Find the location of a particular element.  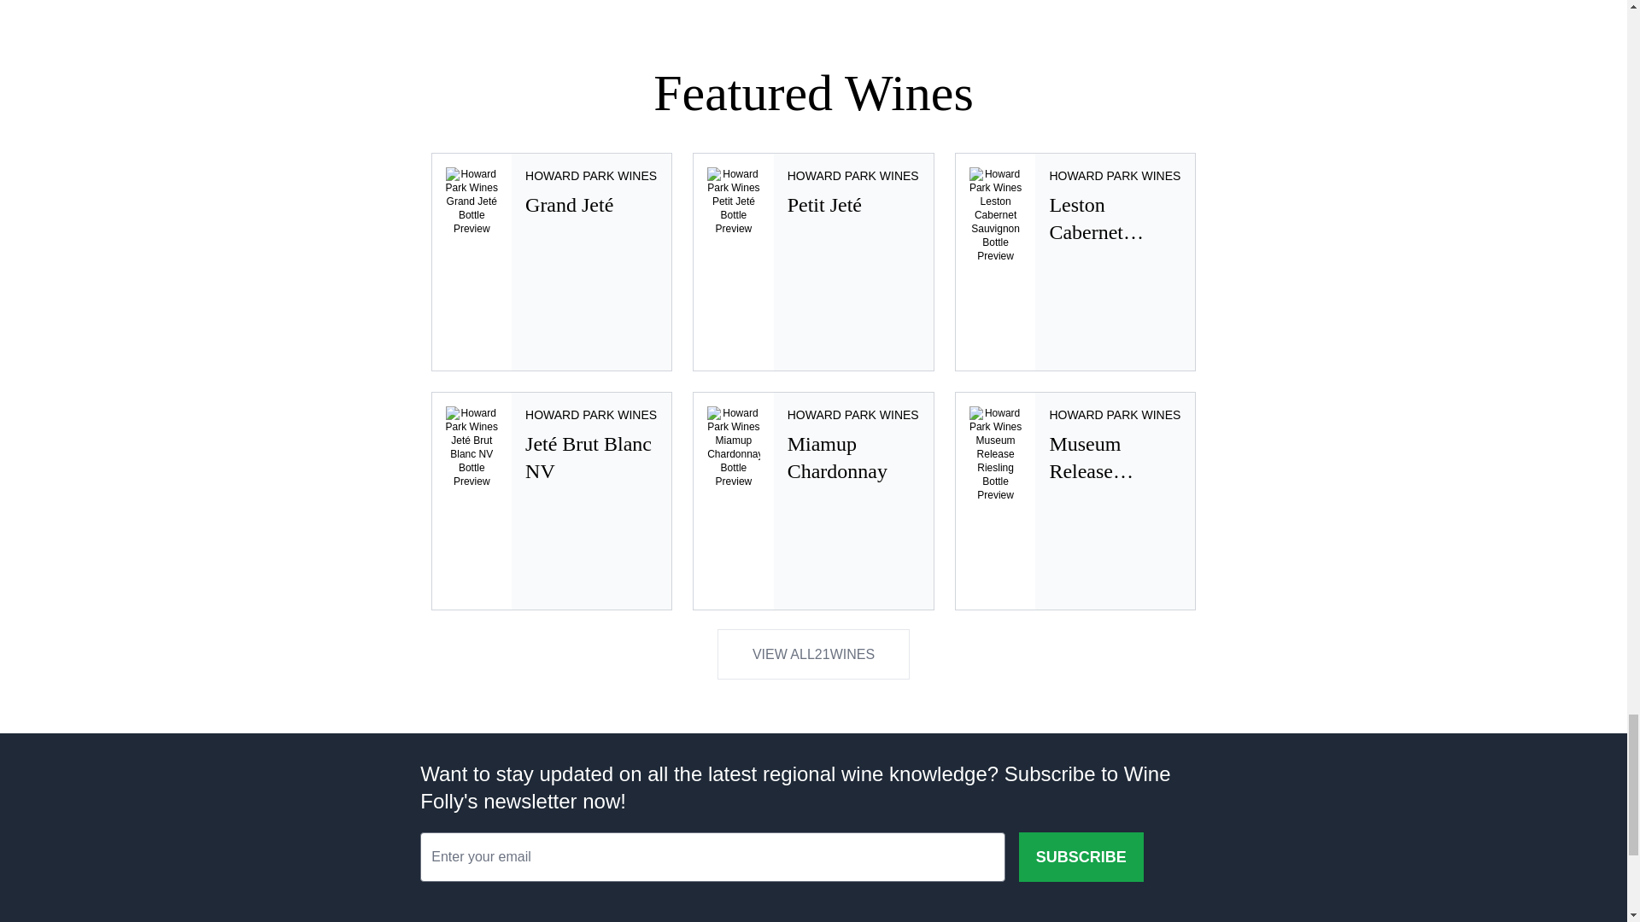

VIEW ALL21WINES is located at coordinates (813, 654).